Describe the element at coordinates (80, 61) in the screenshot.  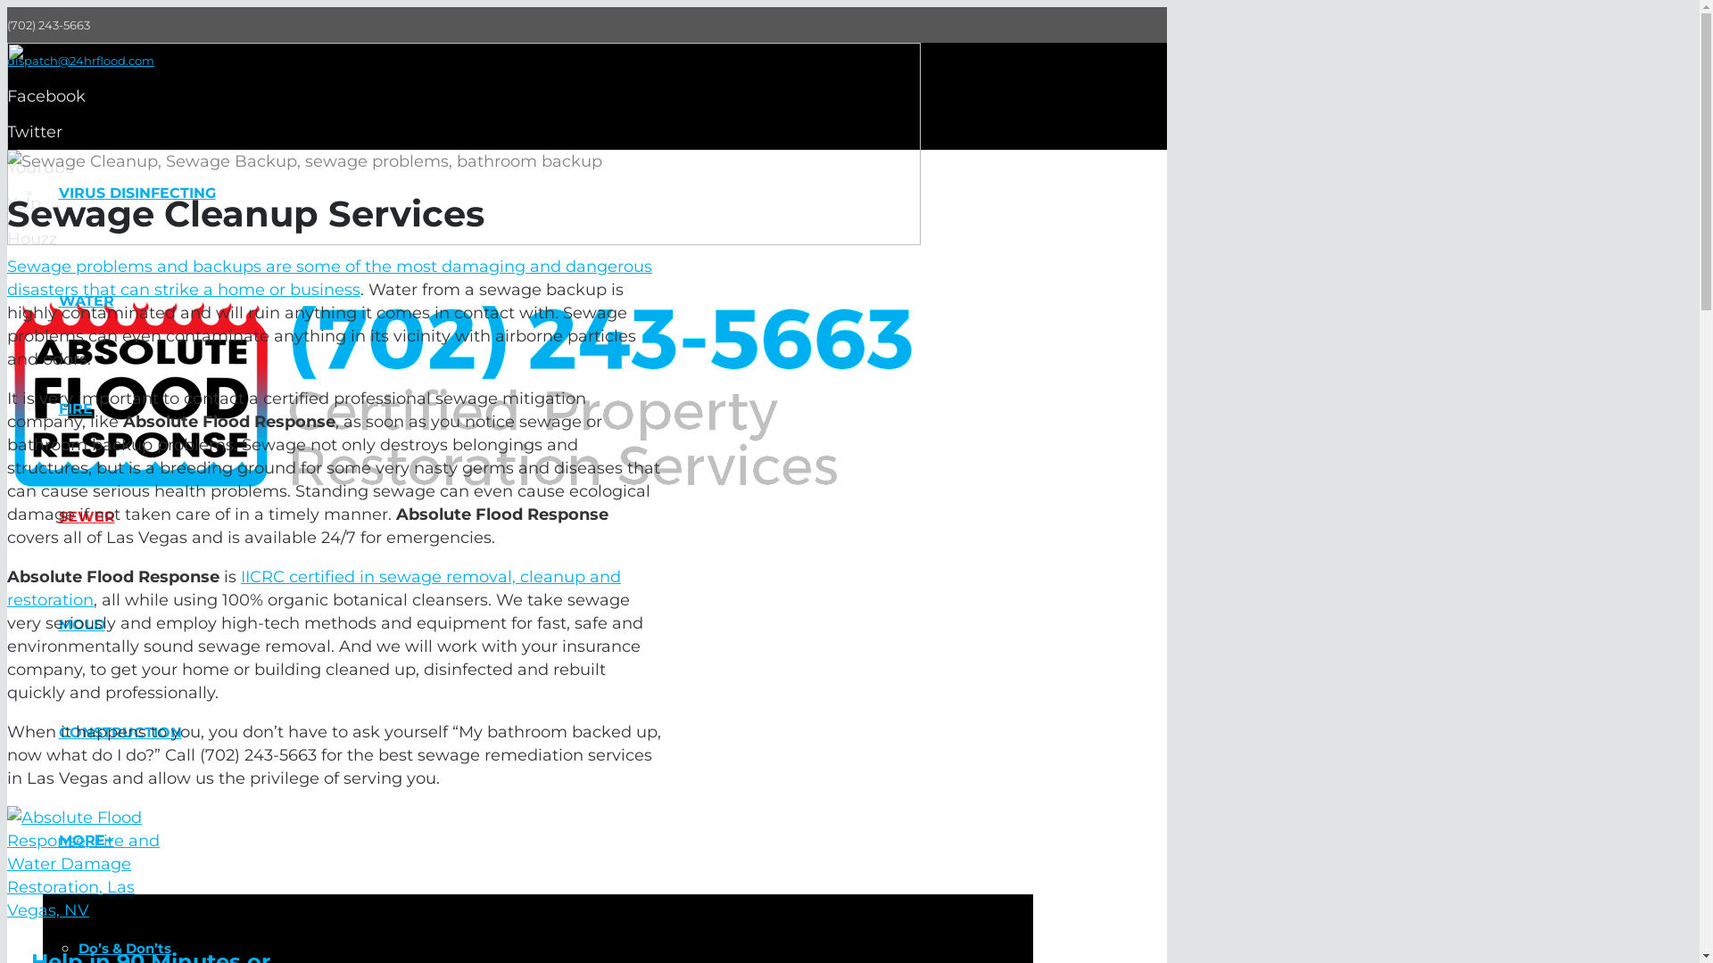
I see `dispatch@24hrflood.com` at that location.